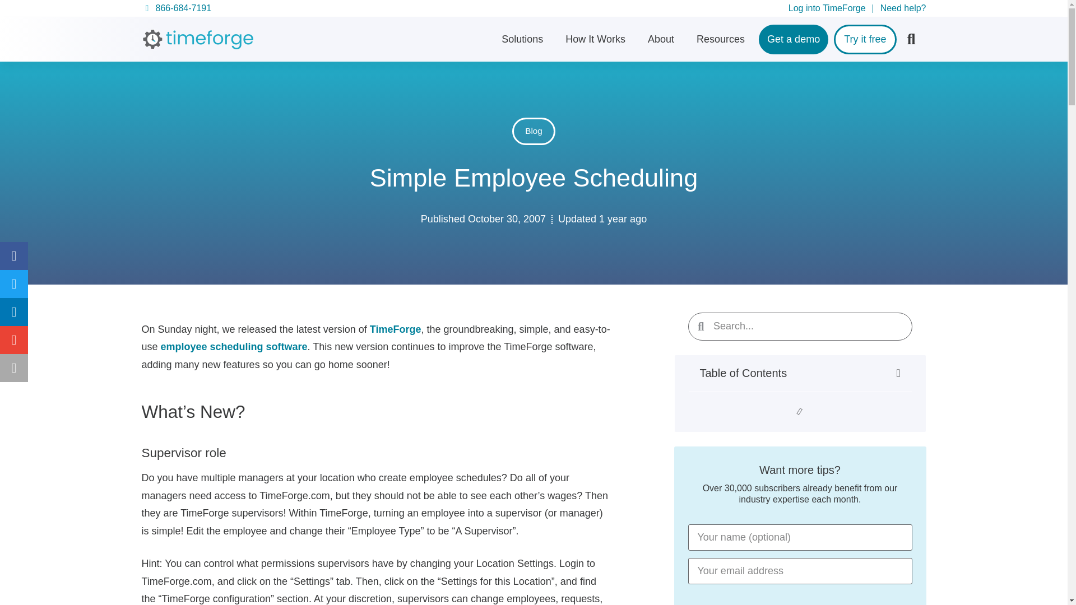  Describe the element at coordinates (522, 39) in the screenshot. I see `Solutions` at that location.